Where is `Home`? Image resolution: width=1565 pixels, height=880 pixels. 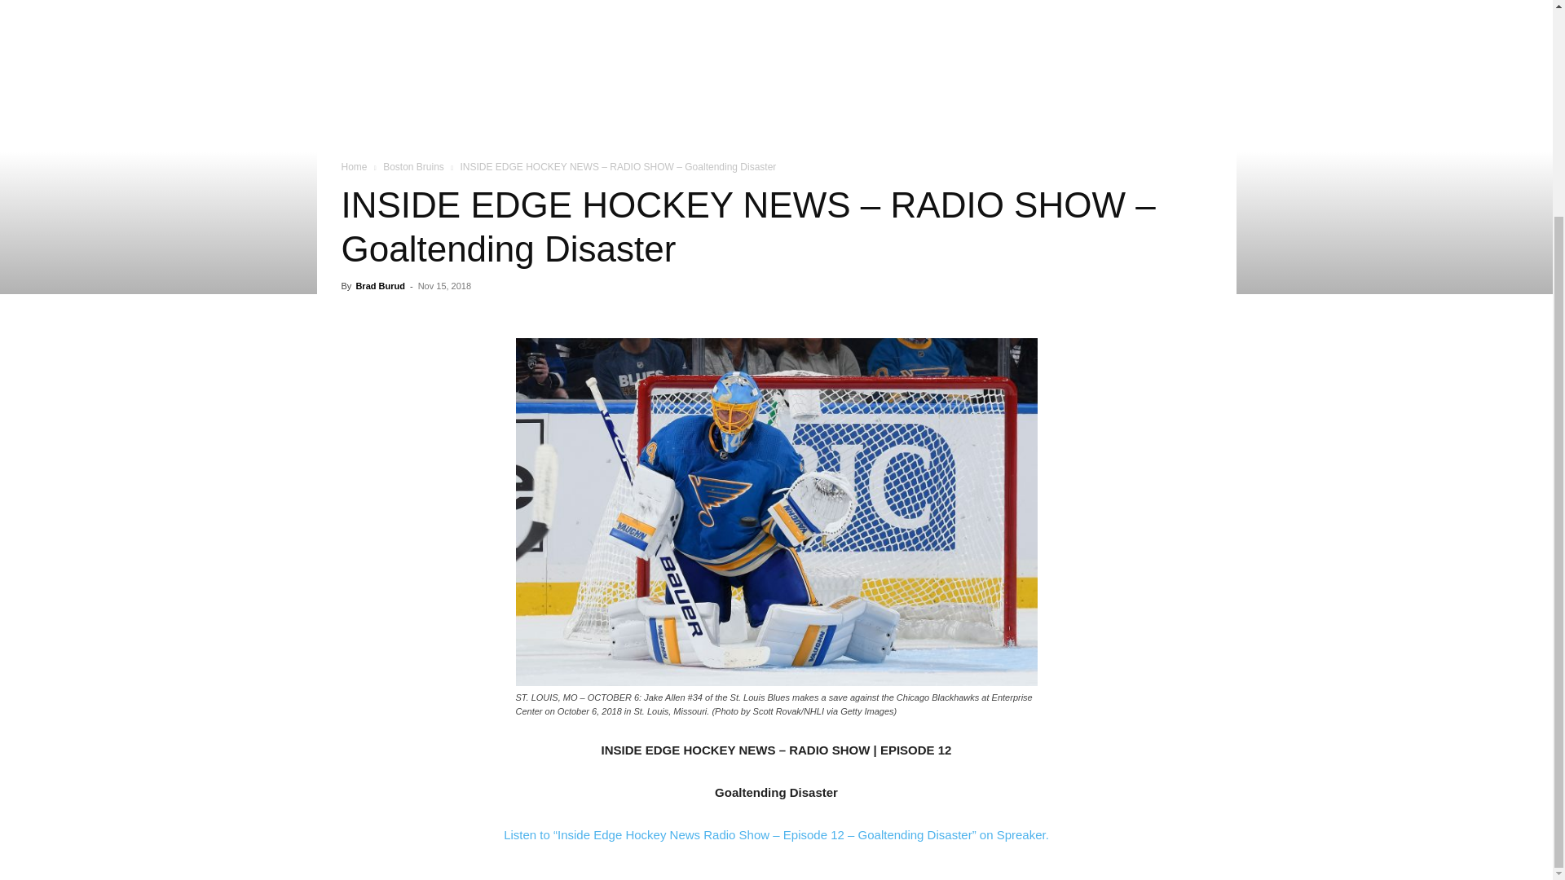
Home is located at coordinates (354, 166).